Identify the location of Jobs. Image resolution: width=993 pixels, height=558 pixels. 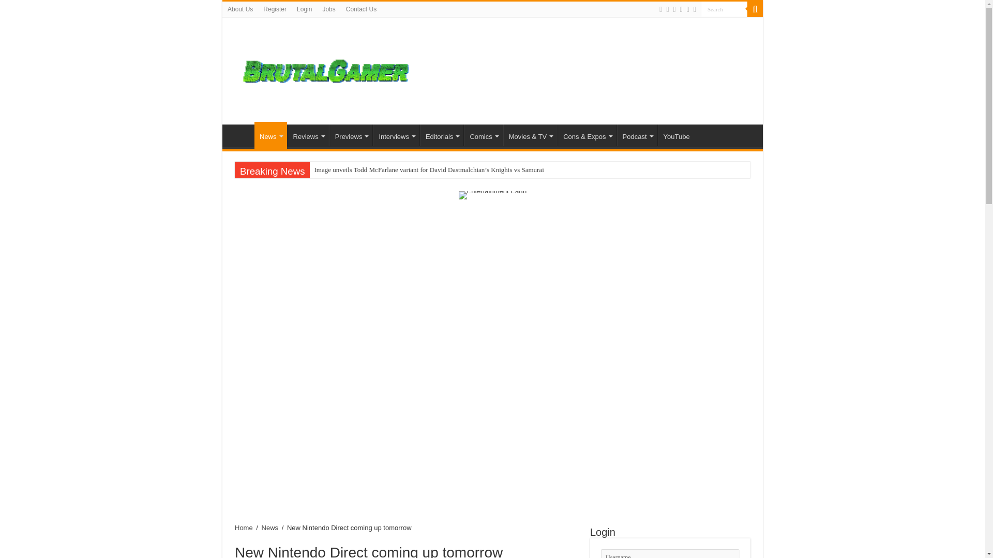
(328, 9).